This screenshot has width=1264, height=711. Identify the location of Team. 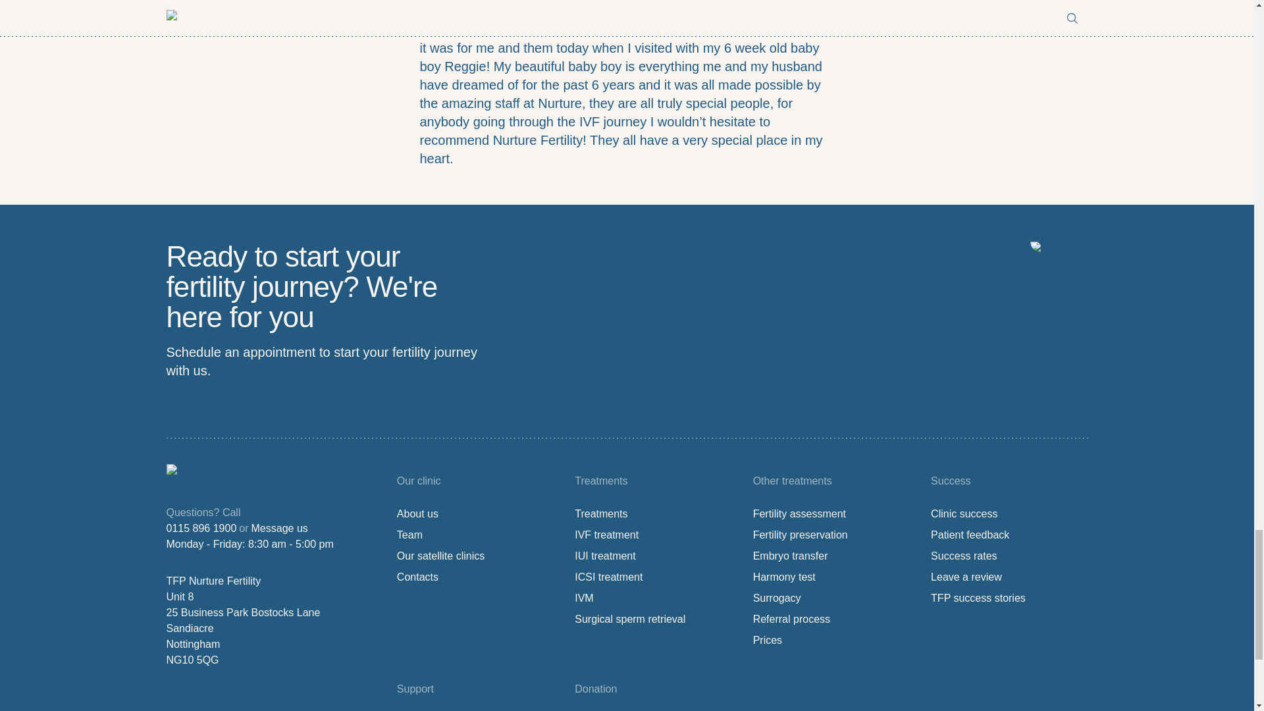
(409, 535).